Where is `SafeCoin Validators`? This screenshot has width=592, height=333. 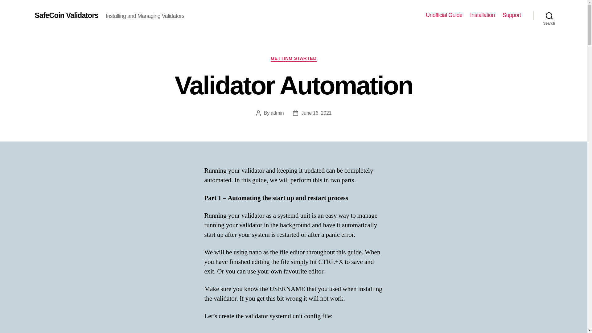 SafeCoin Validators is located at coordinates (66, 15).